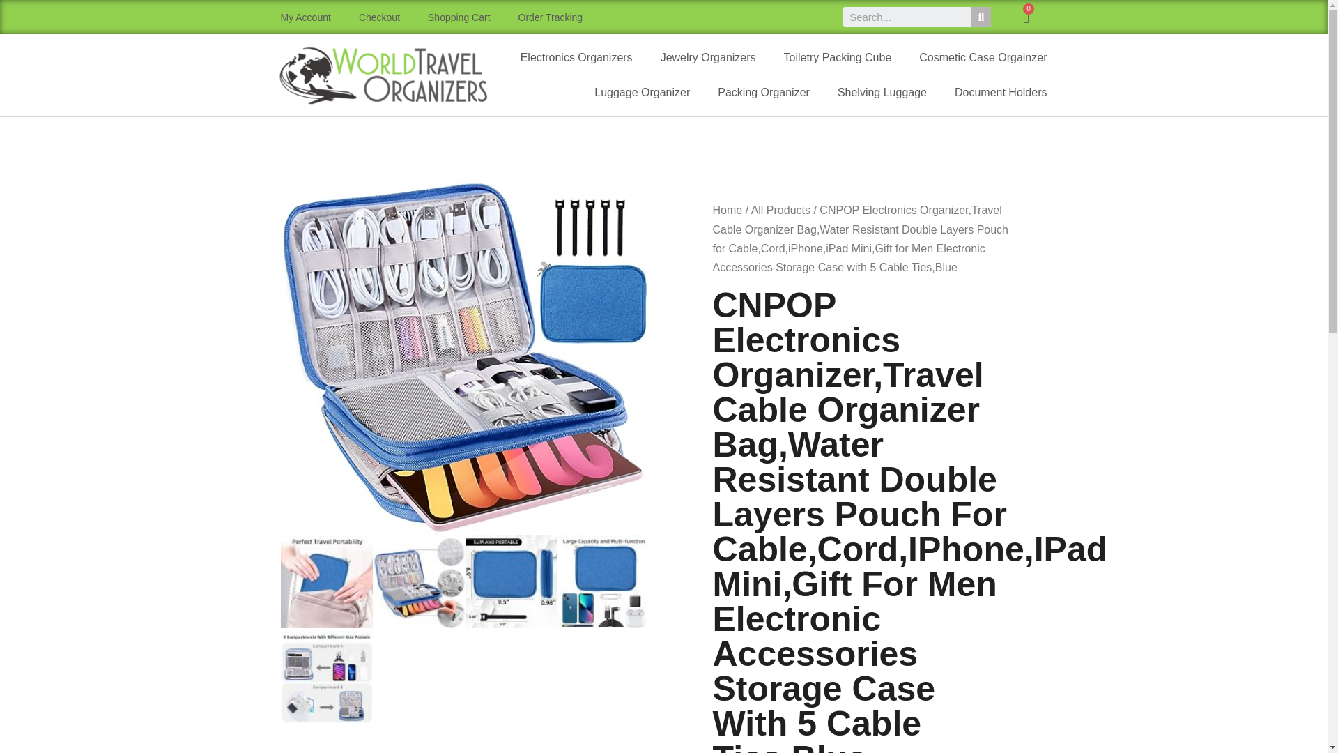 This screenshot has width=1338, height=753. What do you see at coordinates (420, 581) in the screenshot?
I see `516MDFrxv8L.jpg` at bounding box center [420, 581].